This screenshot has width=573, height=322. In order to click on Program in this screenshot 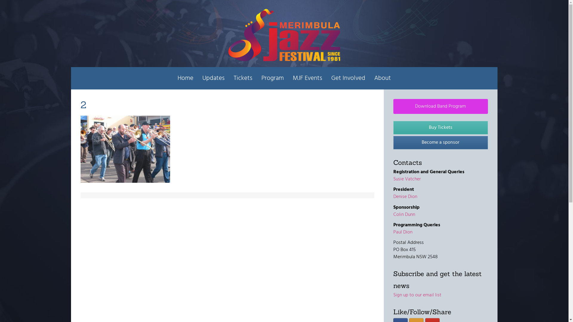, I will do `click(273, 78)`.